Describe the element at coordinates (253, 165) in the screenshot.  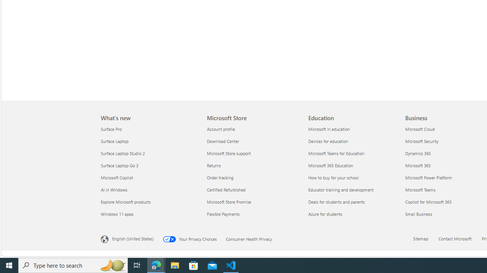
I see `Returns` at that location.